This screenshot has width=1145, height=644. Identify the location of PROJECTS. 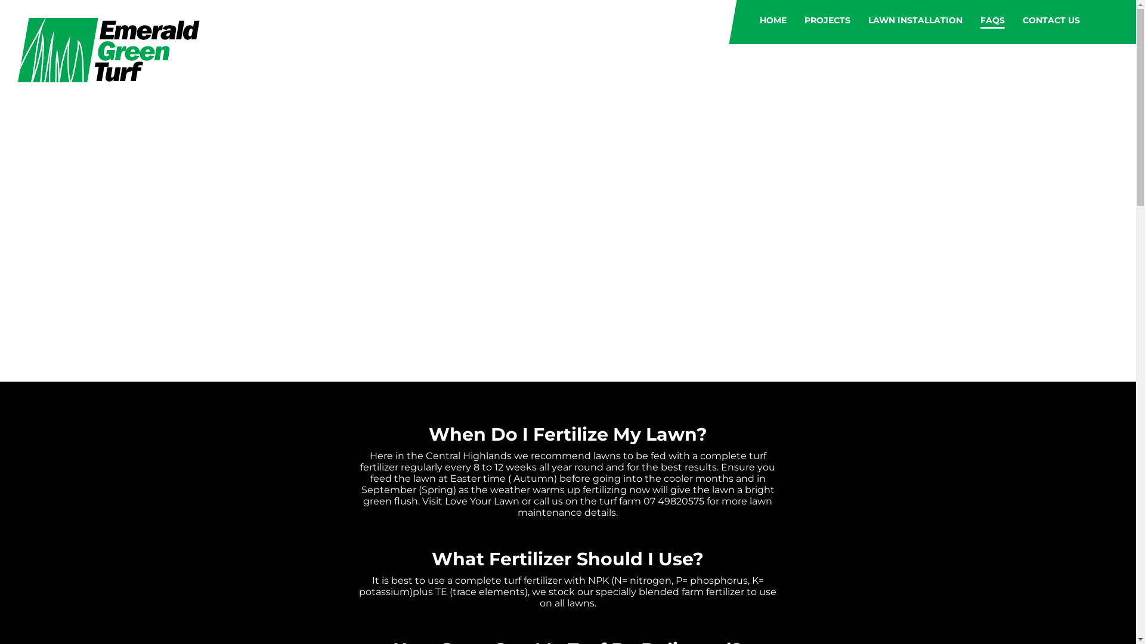
(828, 13).